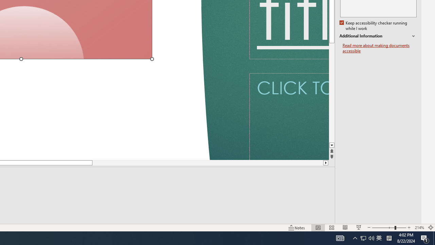  I want to click on Line down, so click(332, 146).